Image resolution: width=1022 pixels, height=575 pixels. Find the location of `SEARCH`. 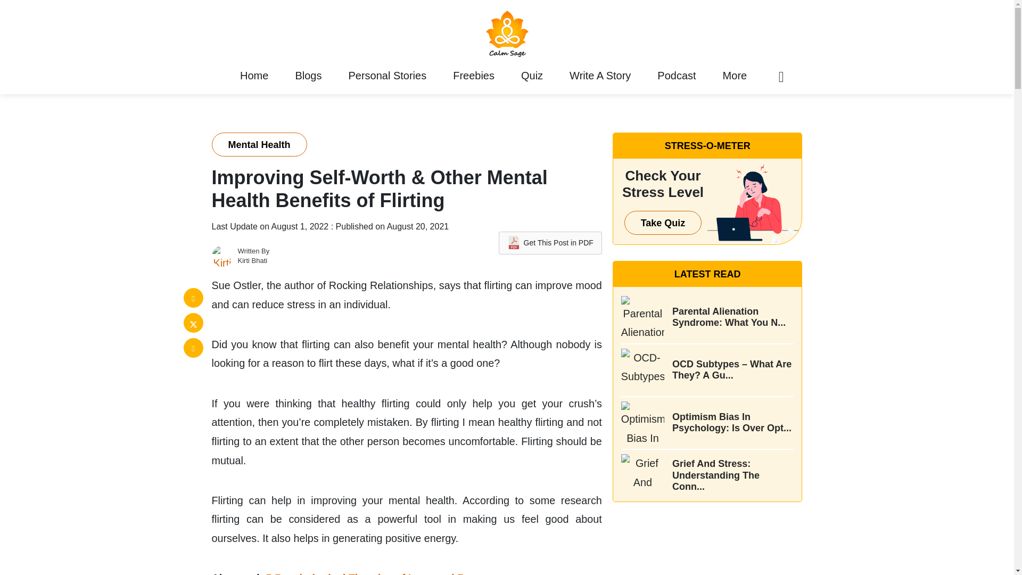

SEARCH is located at coordinates (755, 287).